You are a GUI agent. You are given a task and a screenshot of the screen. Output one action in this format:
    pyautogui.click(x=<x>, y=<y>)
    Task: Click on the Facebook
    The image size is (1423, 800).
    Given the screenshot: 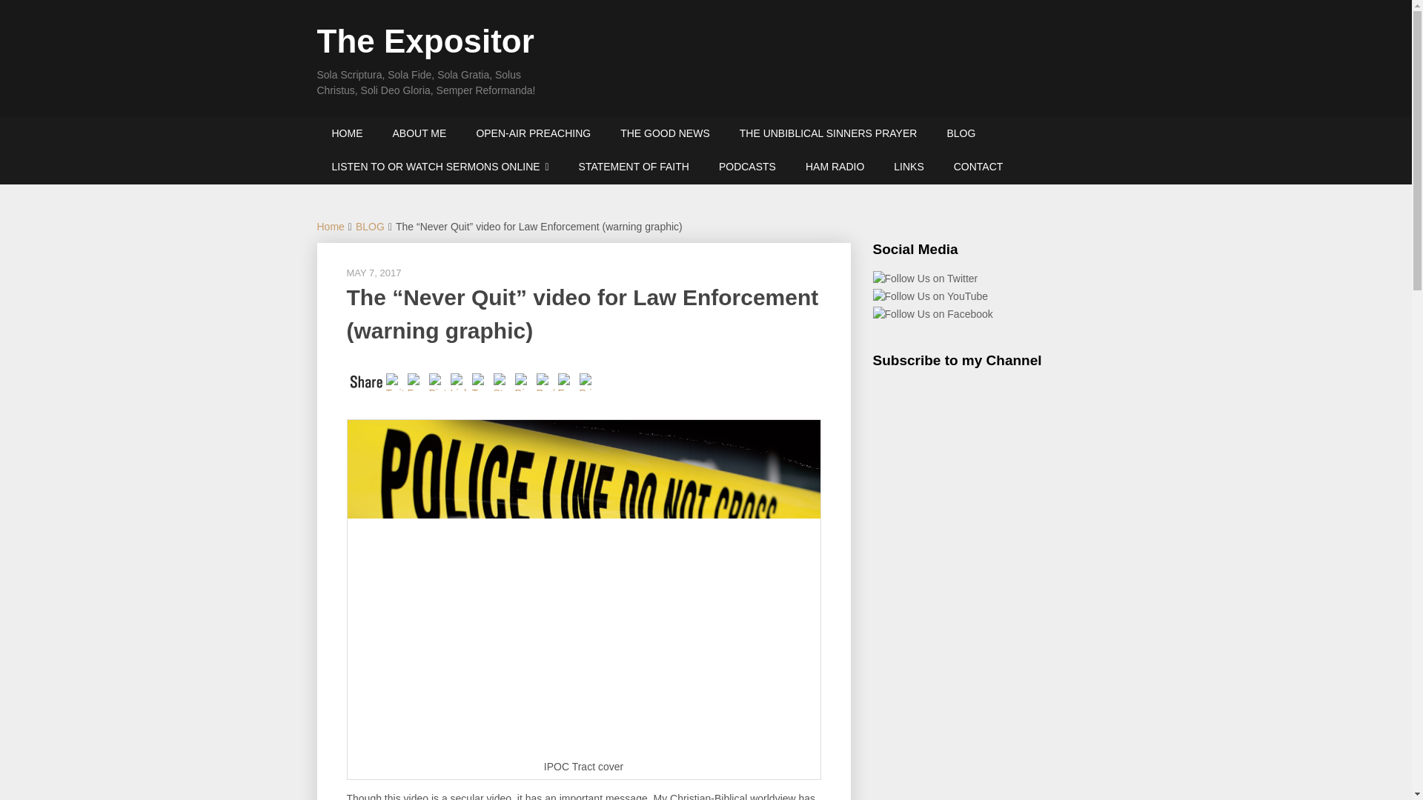 What is the action you would take?
    pyautogui.click(x=418, y=380)
    